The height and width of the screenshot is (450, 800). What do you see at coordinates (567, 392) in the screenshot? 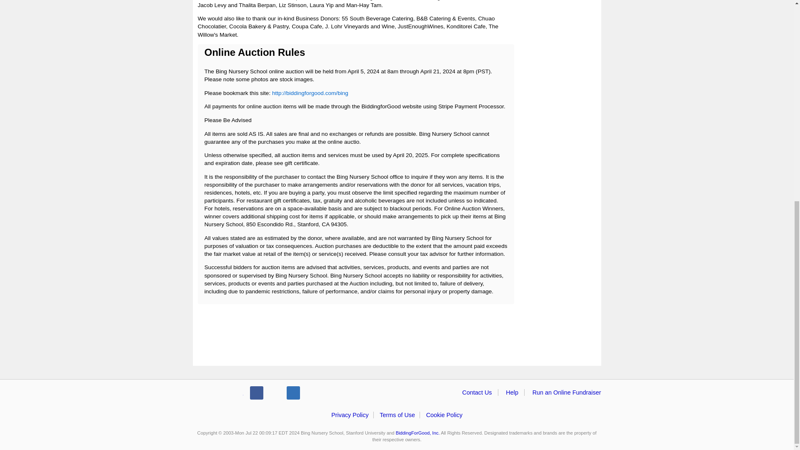
I see `Run an Online Fundraiser` at bounding box center [567, 392].